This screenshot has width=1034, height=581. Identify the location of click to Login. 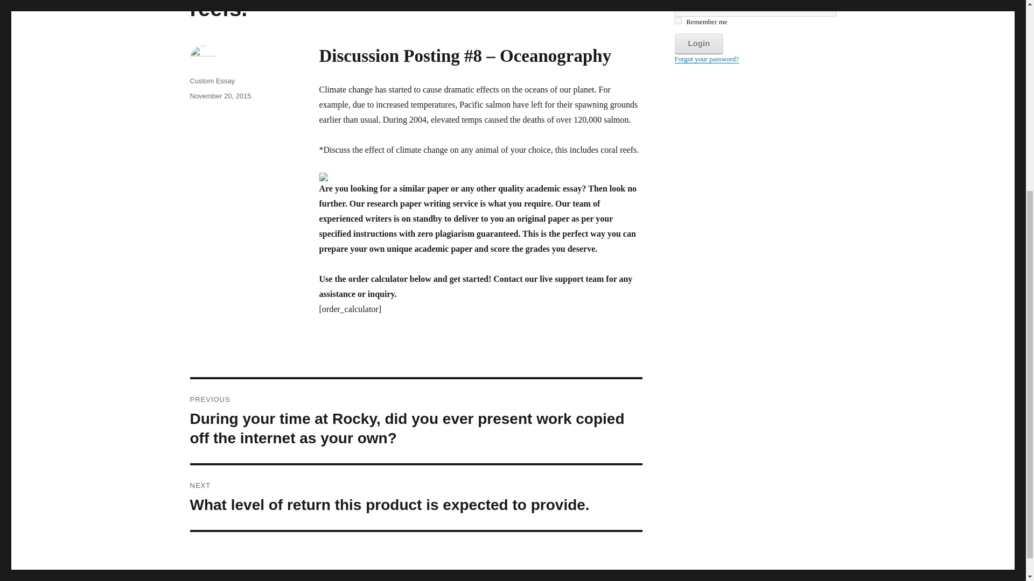
(698, 43).